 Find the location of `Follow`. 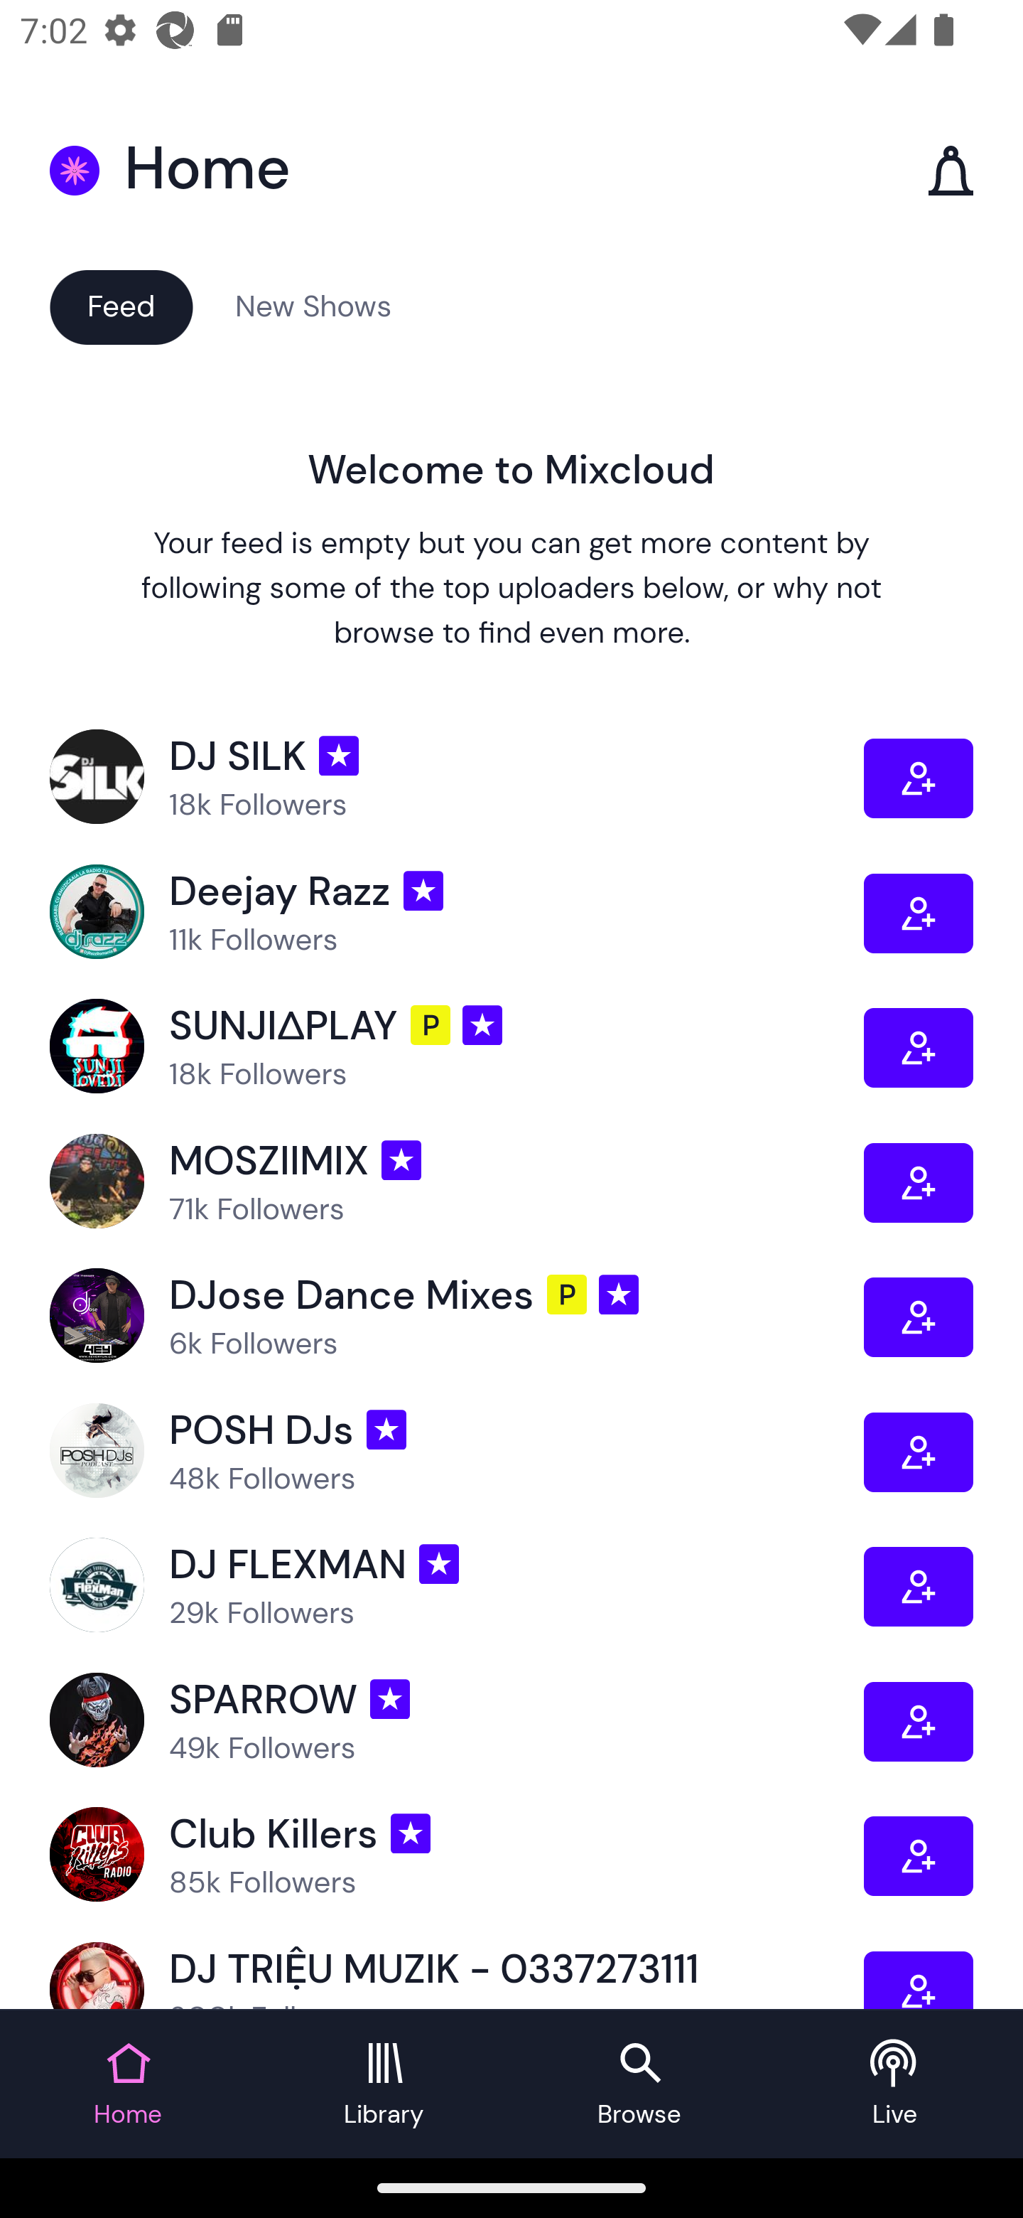

Follow is located at coordinates (918, 1046).